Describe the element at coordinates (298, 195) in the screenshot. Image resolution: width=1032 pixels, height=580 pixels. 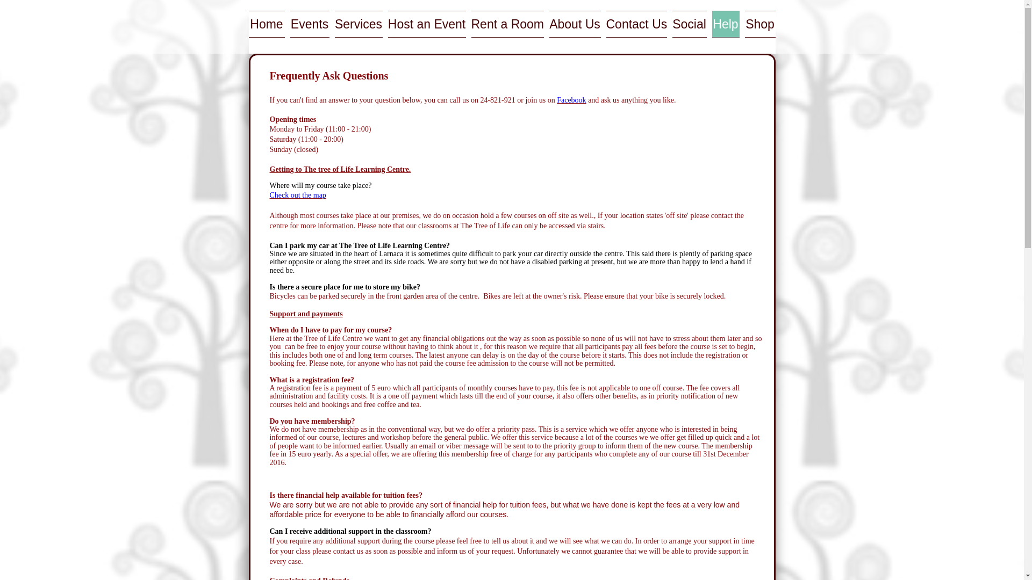
I see `Check out the map` at that location.